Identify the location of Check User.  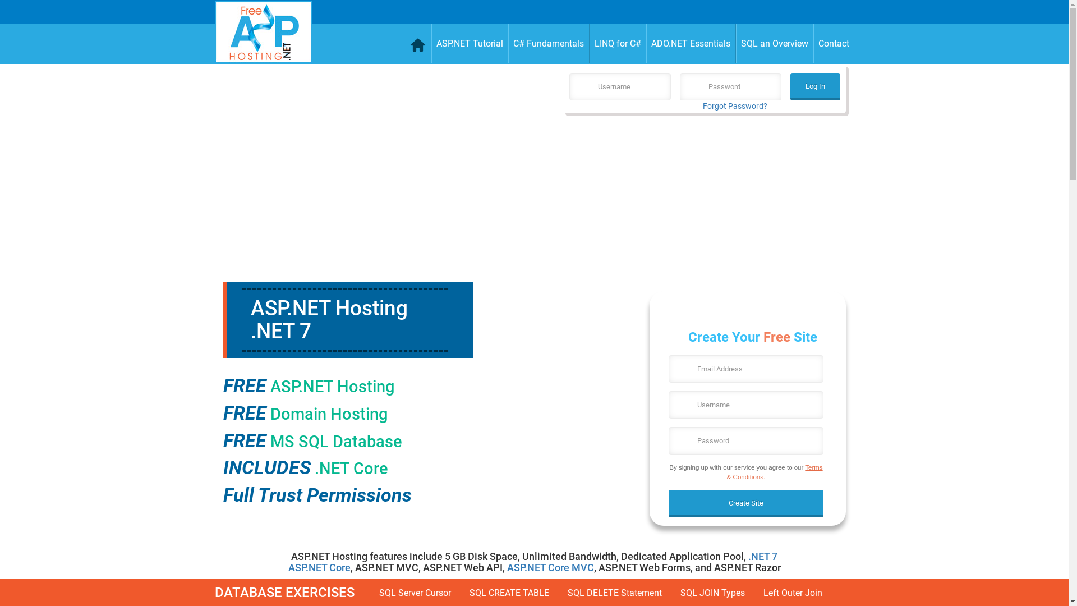
(22, 13).